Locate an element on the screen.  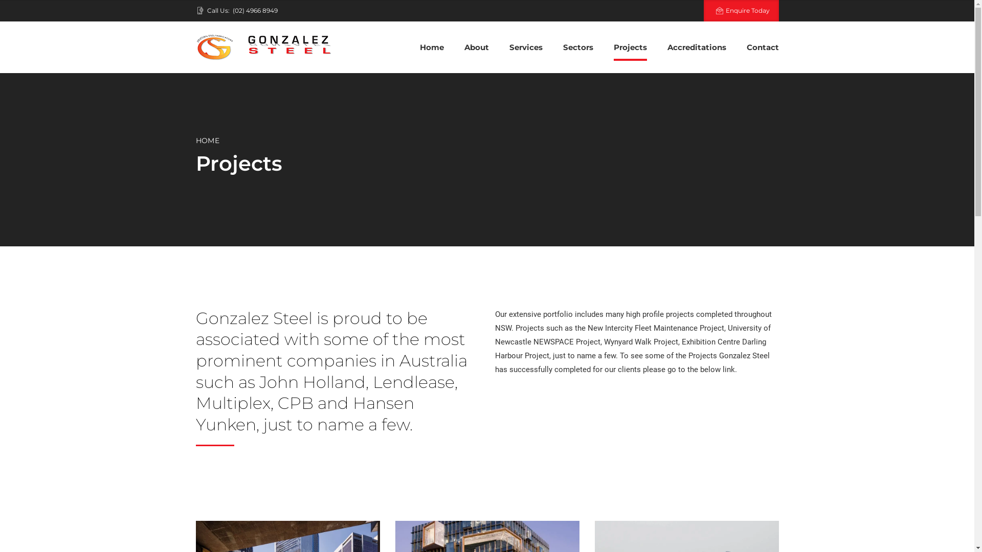
Services is located at coordinates (526, 48).